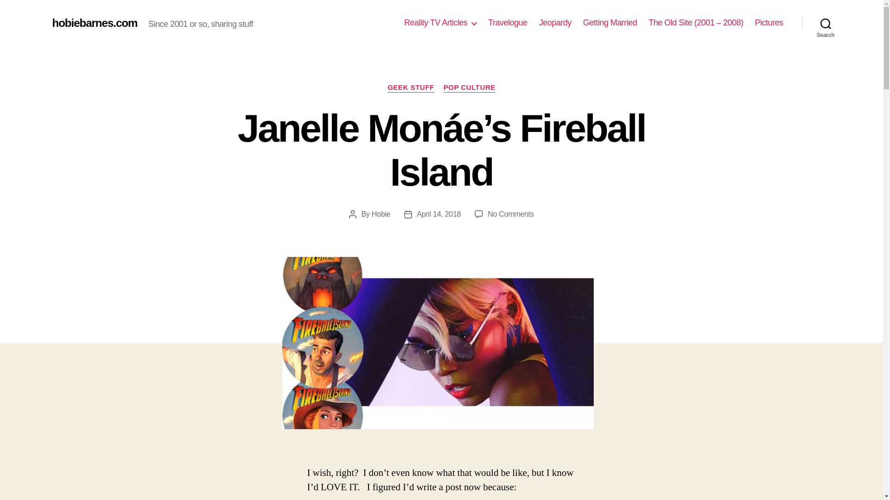 The image size is (890, 500). Describe the element at coordinates (555, 23) in the screenshot. I see `Jeopardy` at that location.